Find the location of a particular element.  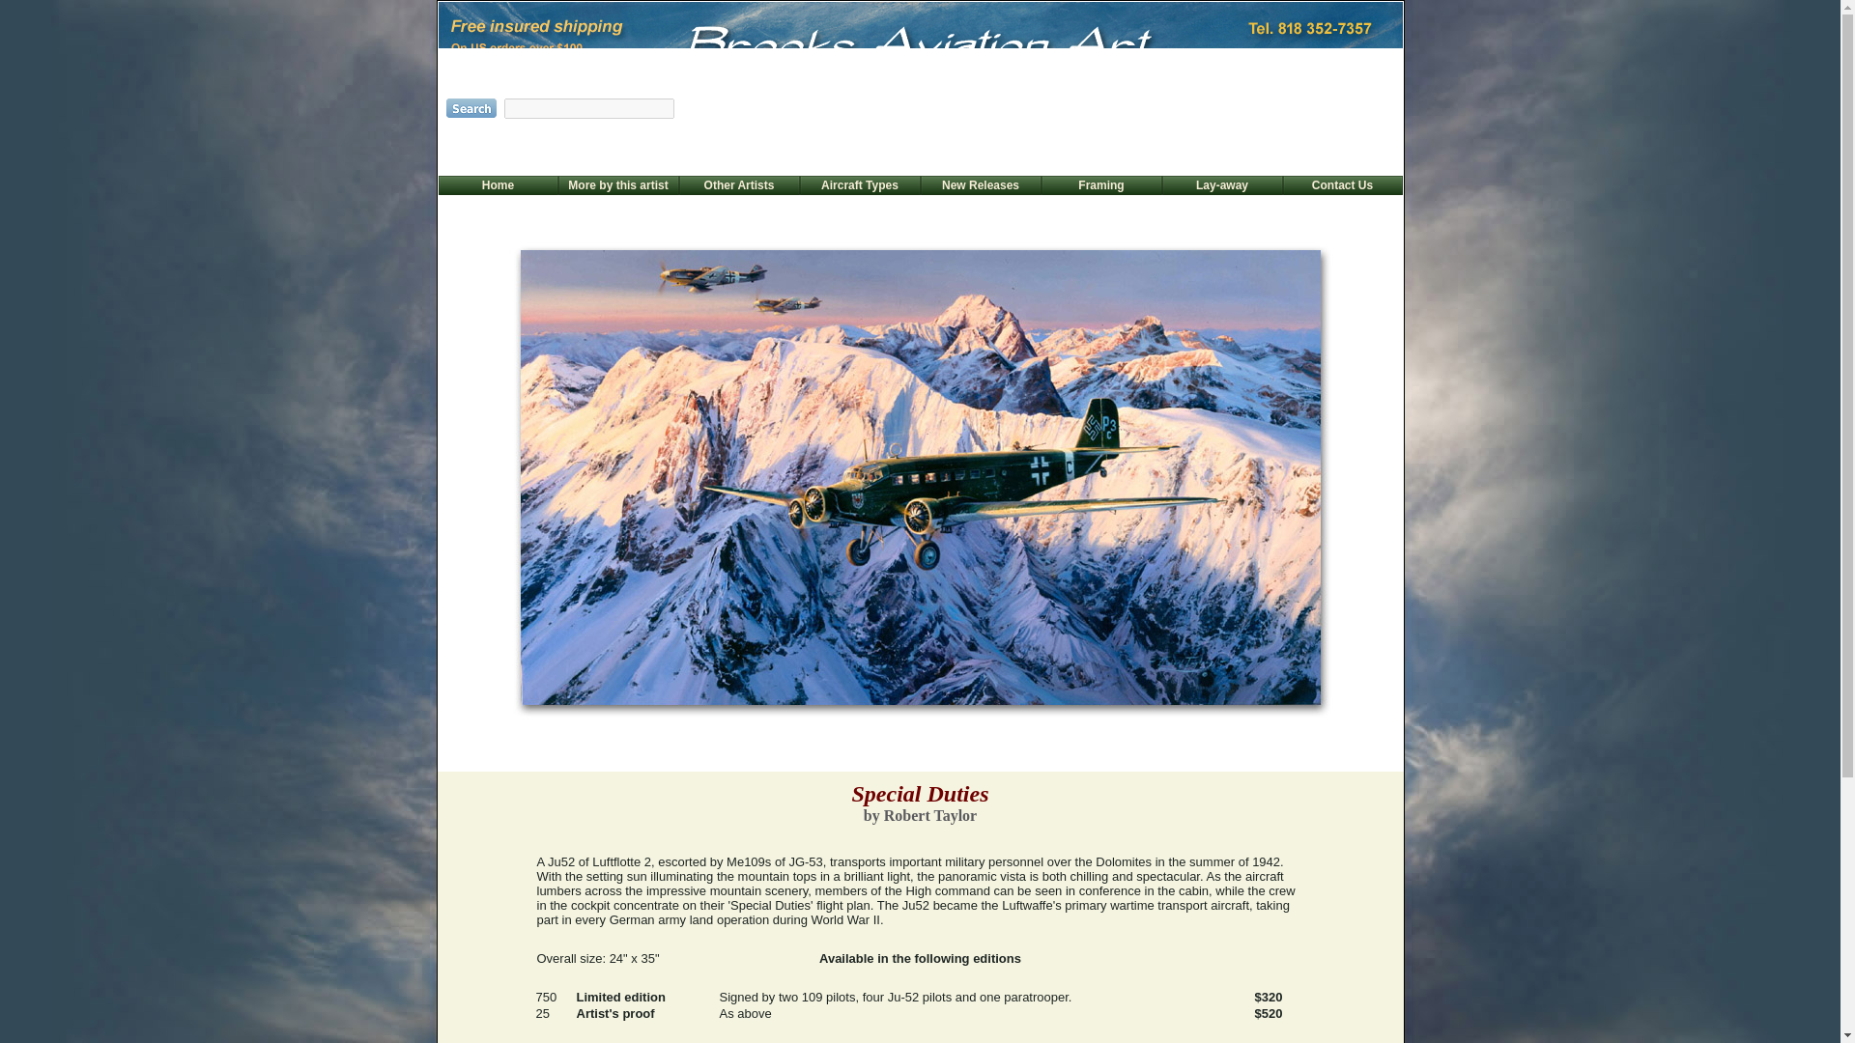

Lay-away is located at coordinates (1222, 184).